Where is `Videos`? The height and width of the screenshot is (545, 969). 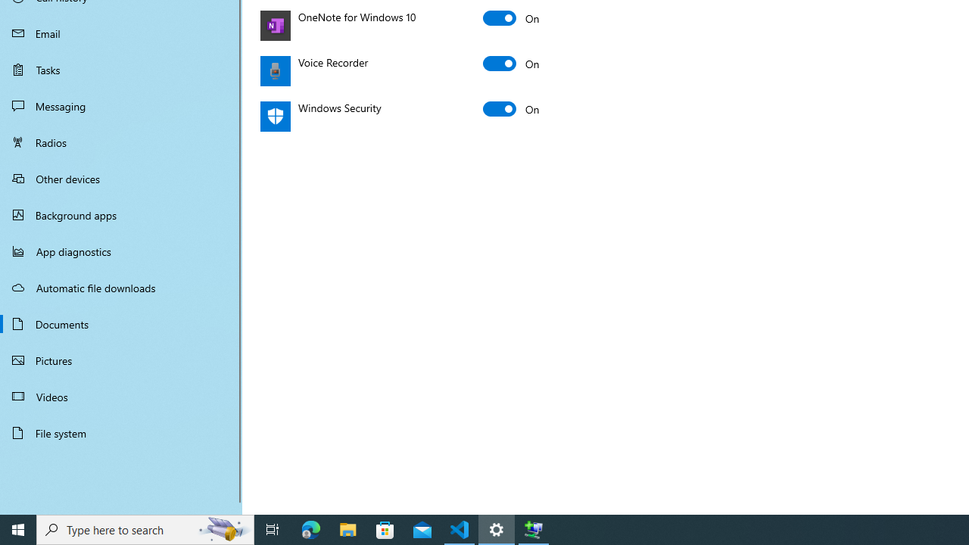
Videos is located at coordinates (121, 396).